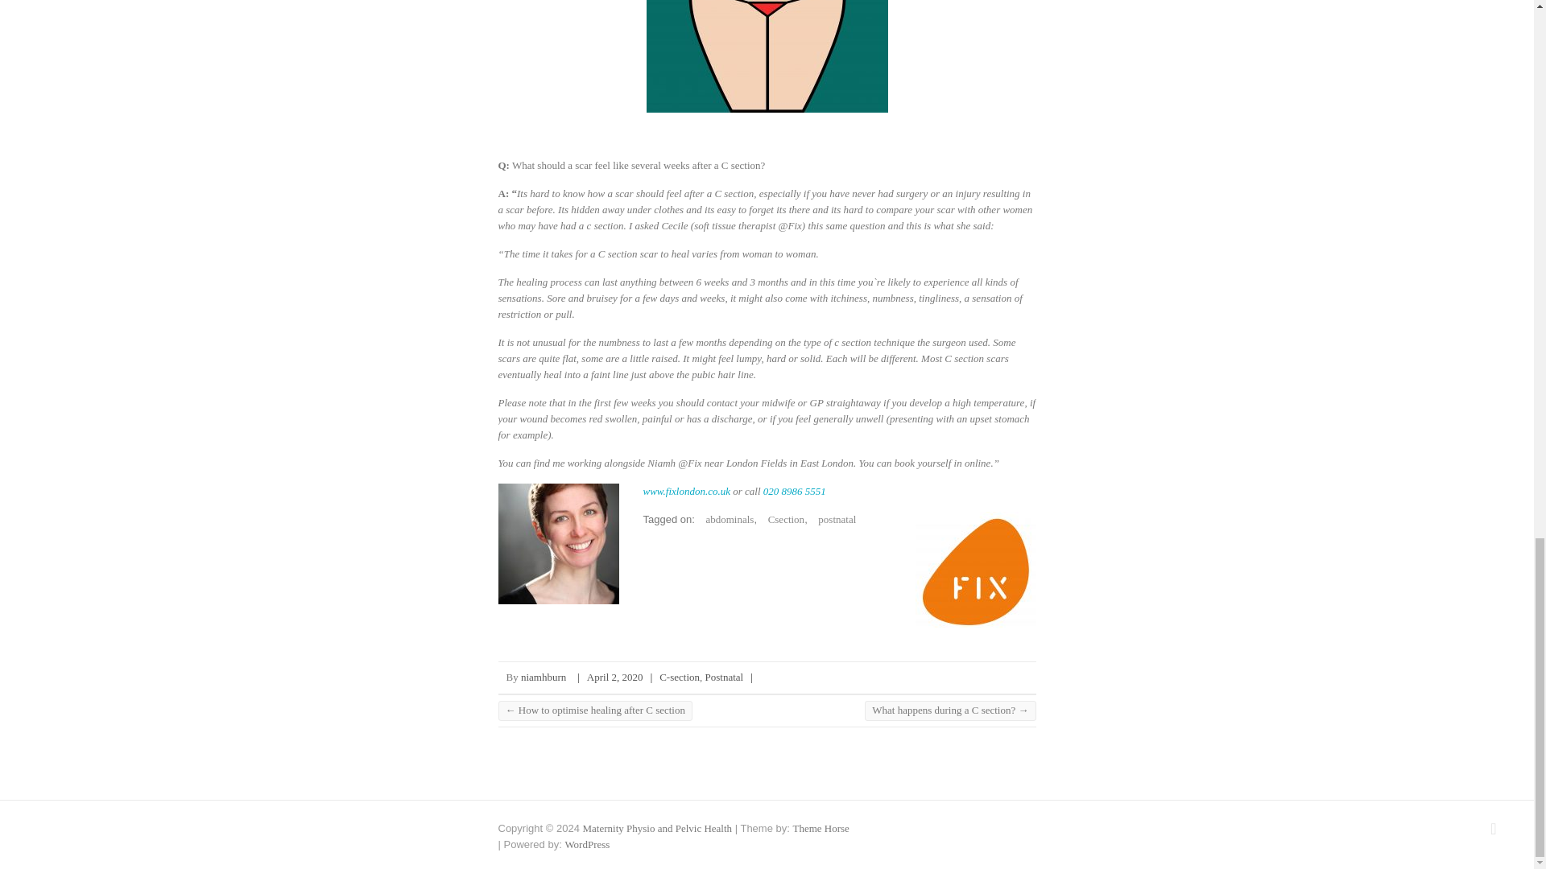 This screenshot has height=869, width=1546. What do you see at coordinates (783, 520) in the screenshot?
I see `Csection` at bounding box center [783, 520].